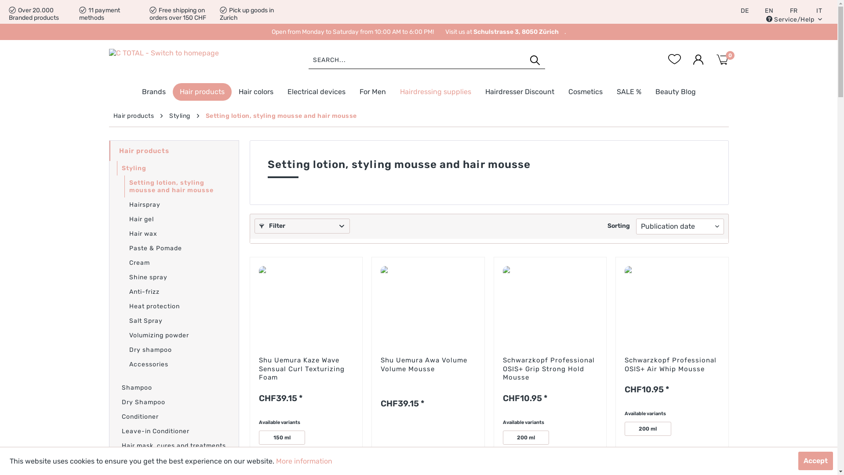  Describe the element at coordinates (174, 321) in the screenshot. I see `Salt Spray` at that location.